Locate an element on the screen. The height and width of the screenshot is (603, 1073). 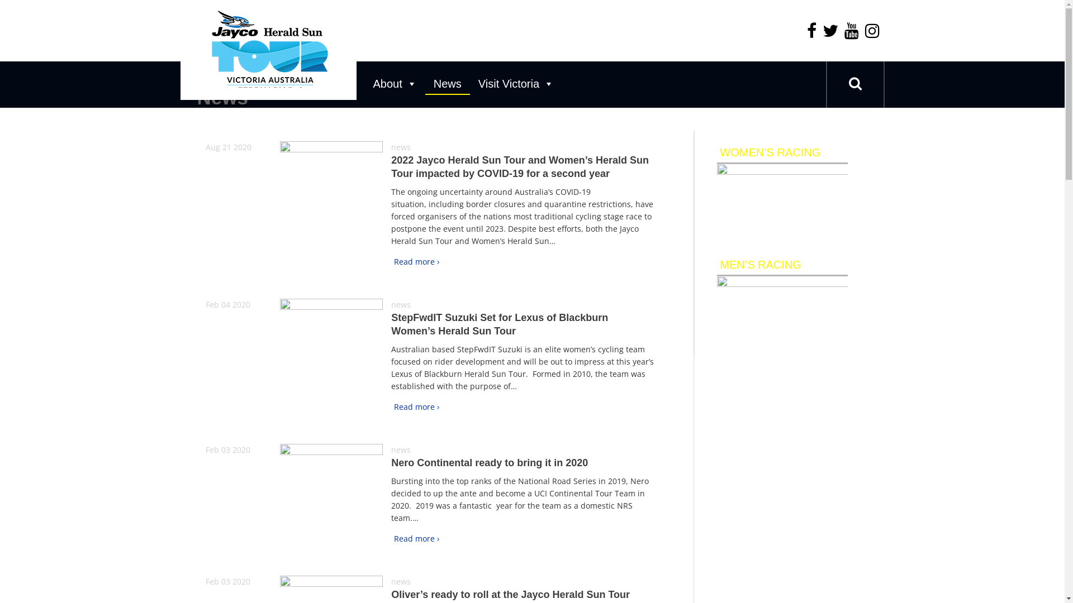
Results is located at coordinates (782, 192).